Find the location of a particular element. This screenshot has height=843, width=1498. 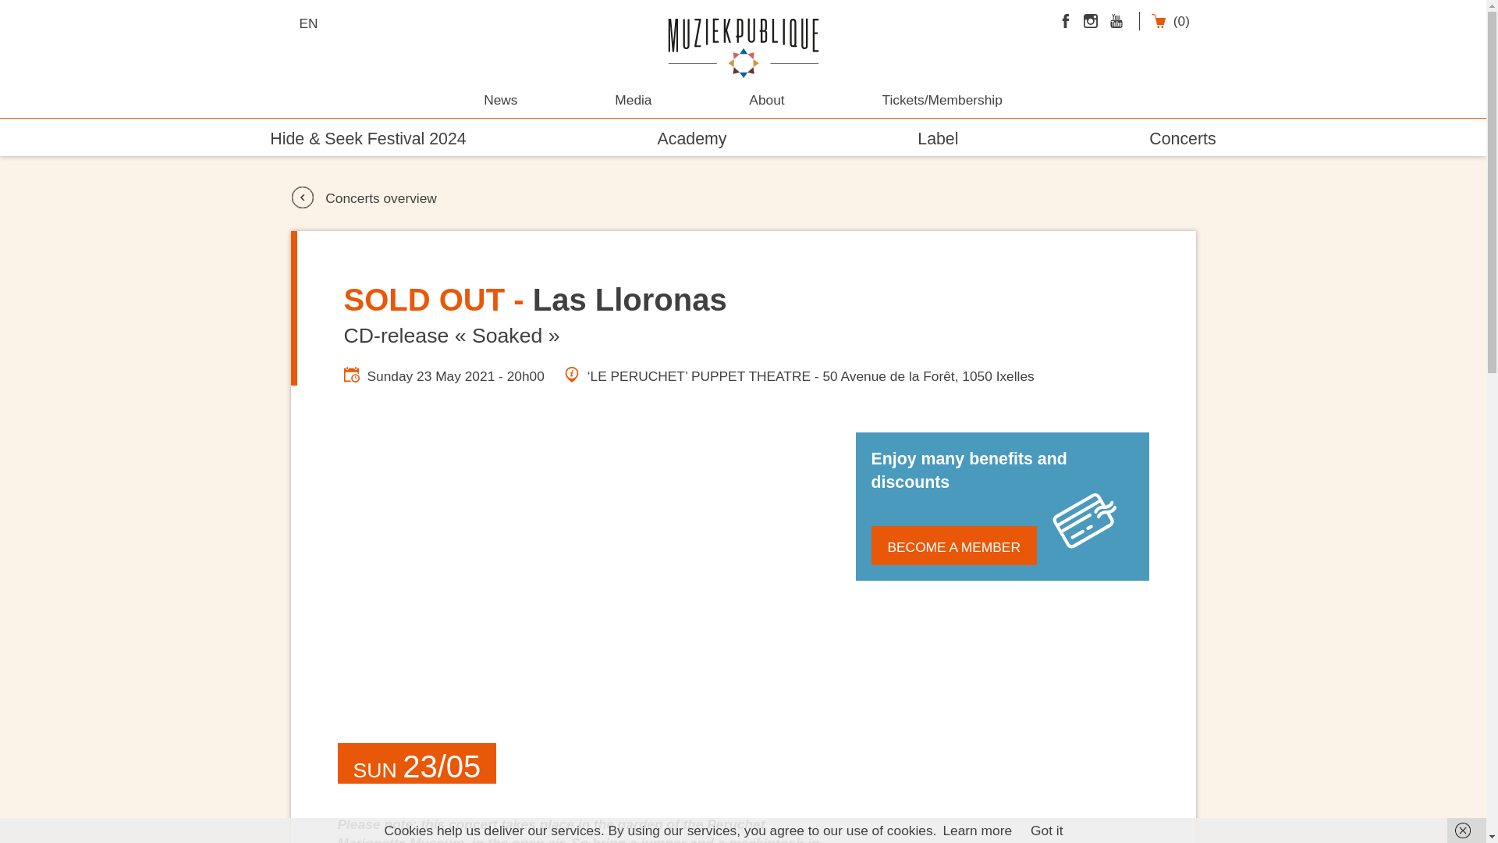

Label is located at coordinates (938, 140).